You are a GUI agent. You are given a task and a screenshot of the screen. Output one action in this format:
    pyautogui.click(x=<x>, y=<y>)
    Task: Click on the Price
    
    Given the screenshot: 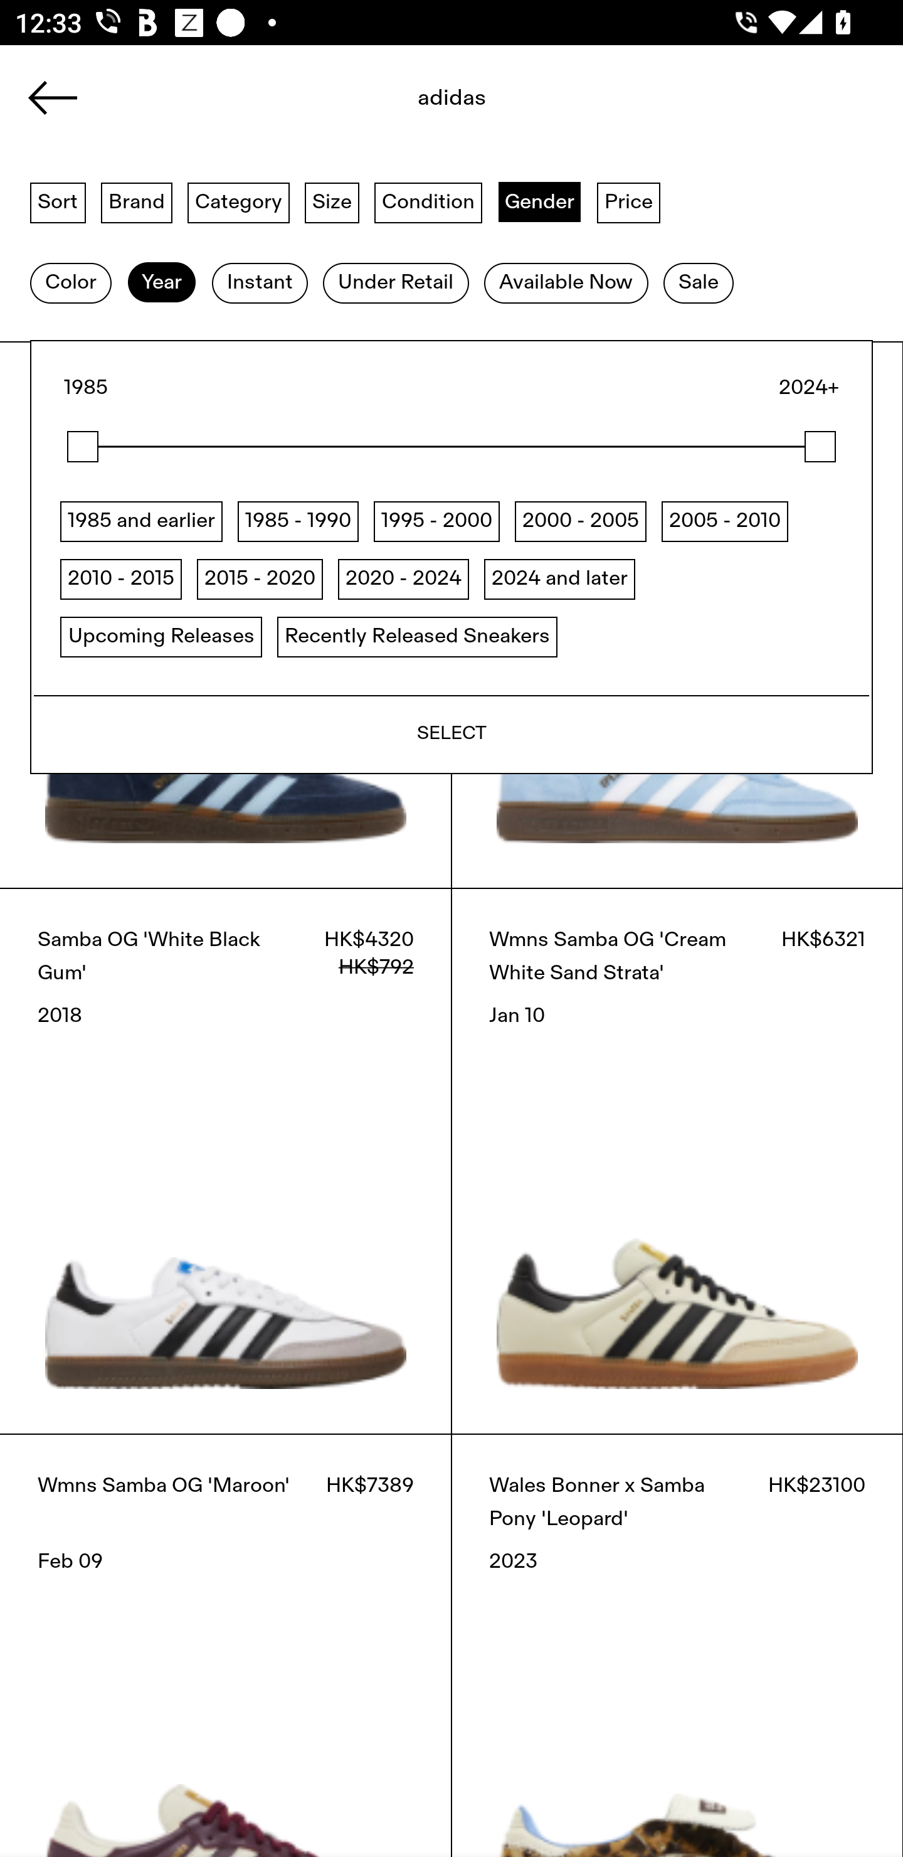 What is the action you would take?
    pyautogui.click(x=628, y=201)
    